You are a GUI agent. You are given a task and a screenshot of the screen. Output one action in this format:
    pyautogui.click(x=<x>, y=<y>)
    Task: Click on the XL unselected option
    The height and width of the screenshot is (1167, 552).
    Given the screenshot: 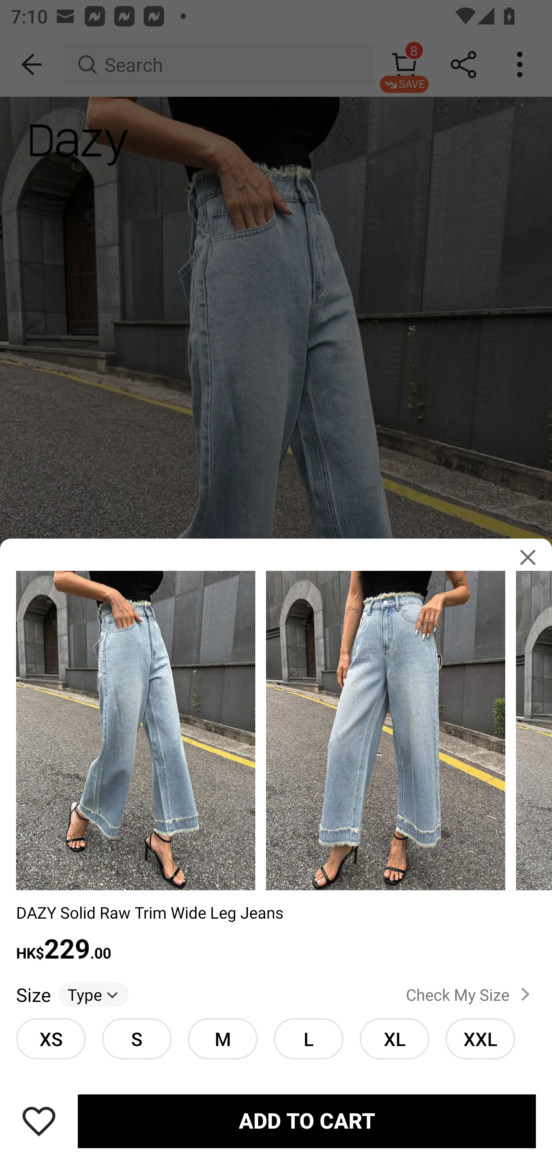 What is the action you would take?
    pyautogui.click(x=394, y=1038)
    